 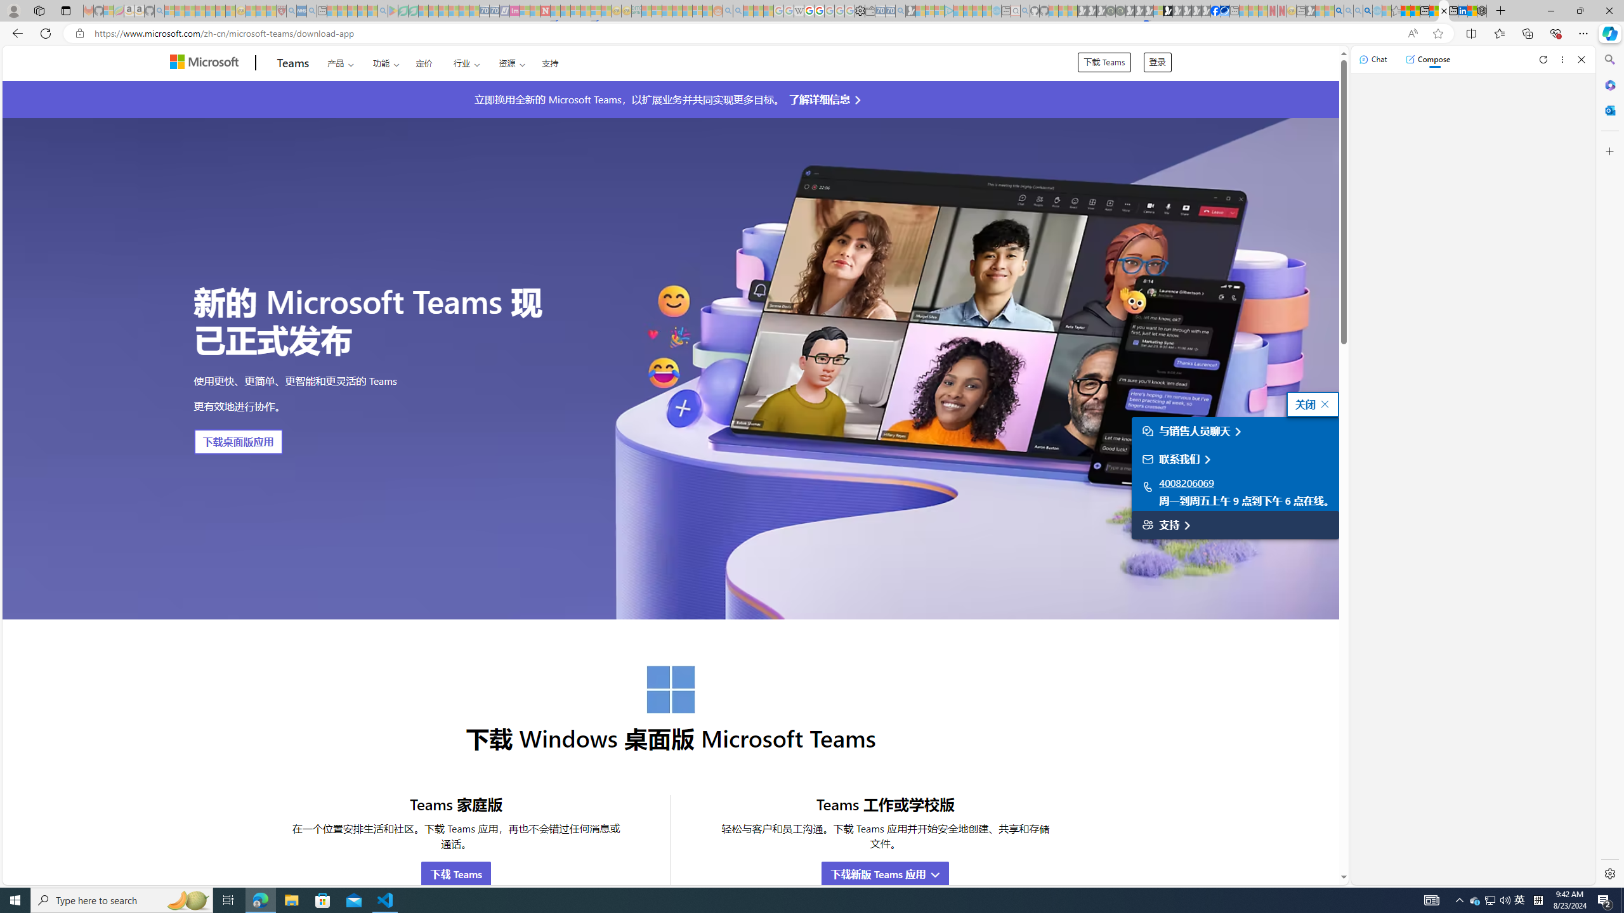 I want to click on Recipes - MSN - Sleeping, so click(x=251, y=11).